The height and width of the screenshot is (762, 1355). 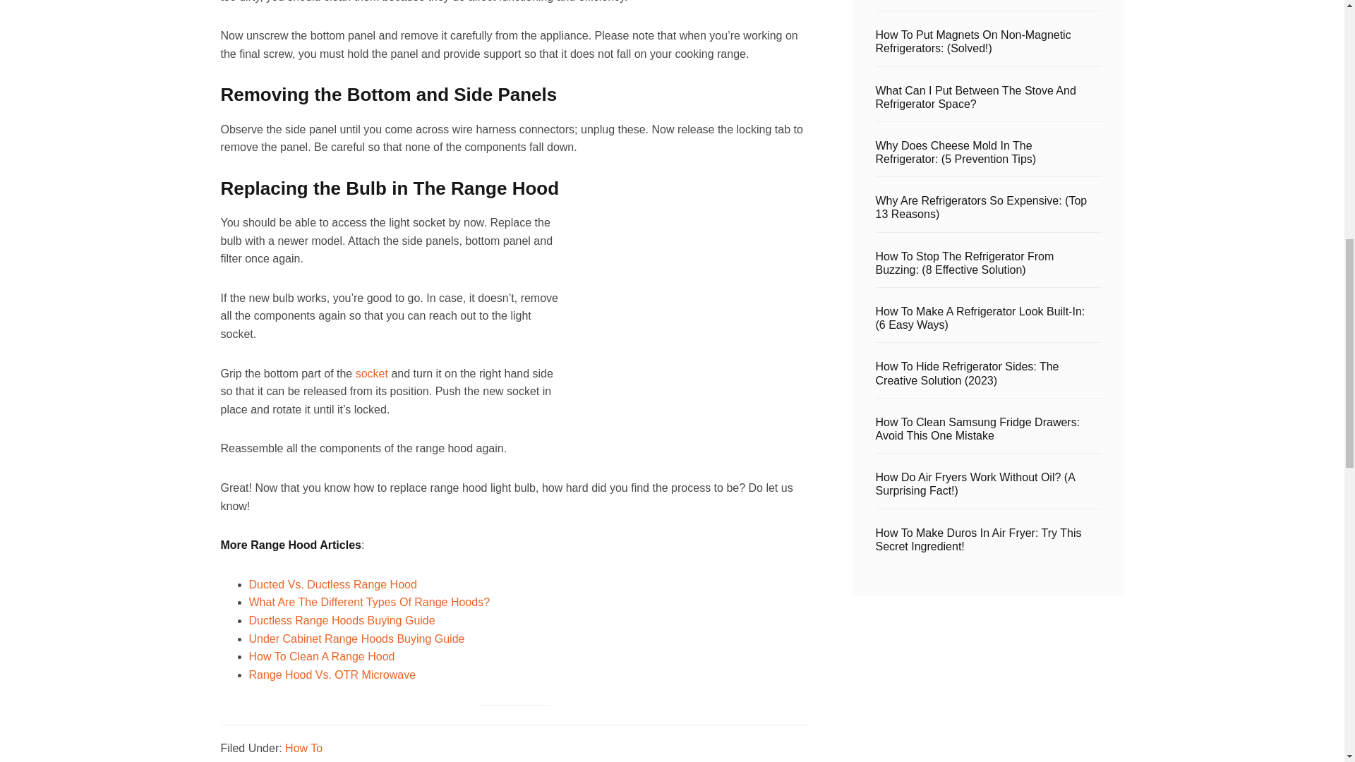 What do you see at coordinates (368, 601) in the screenshot?
I see `What Are The Different Types Of Range Hoods?` at bounding box center [368, 601].